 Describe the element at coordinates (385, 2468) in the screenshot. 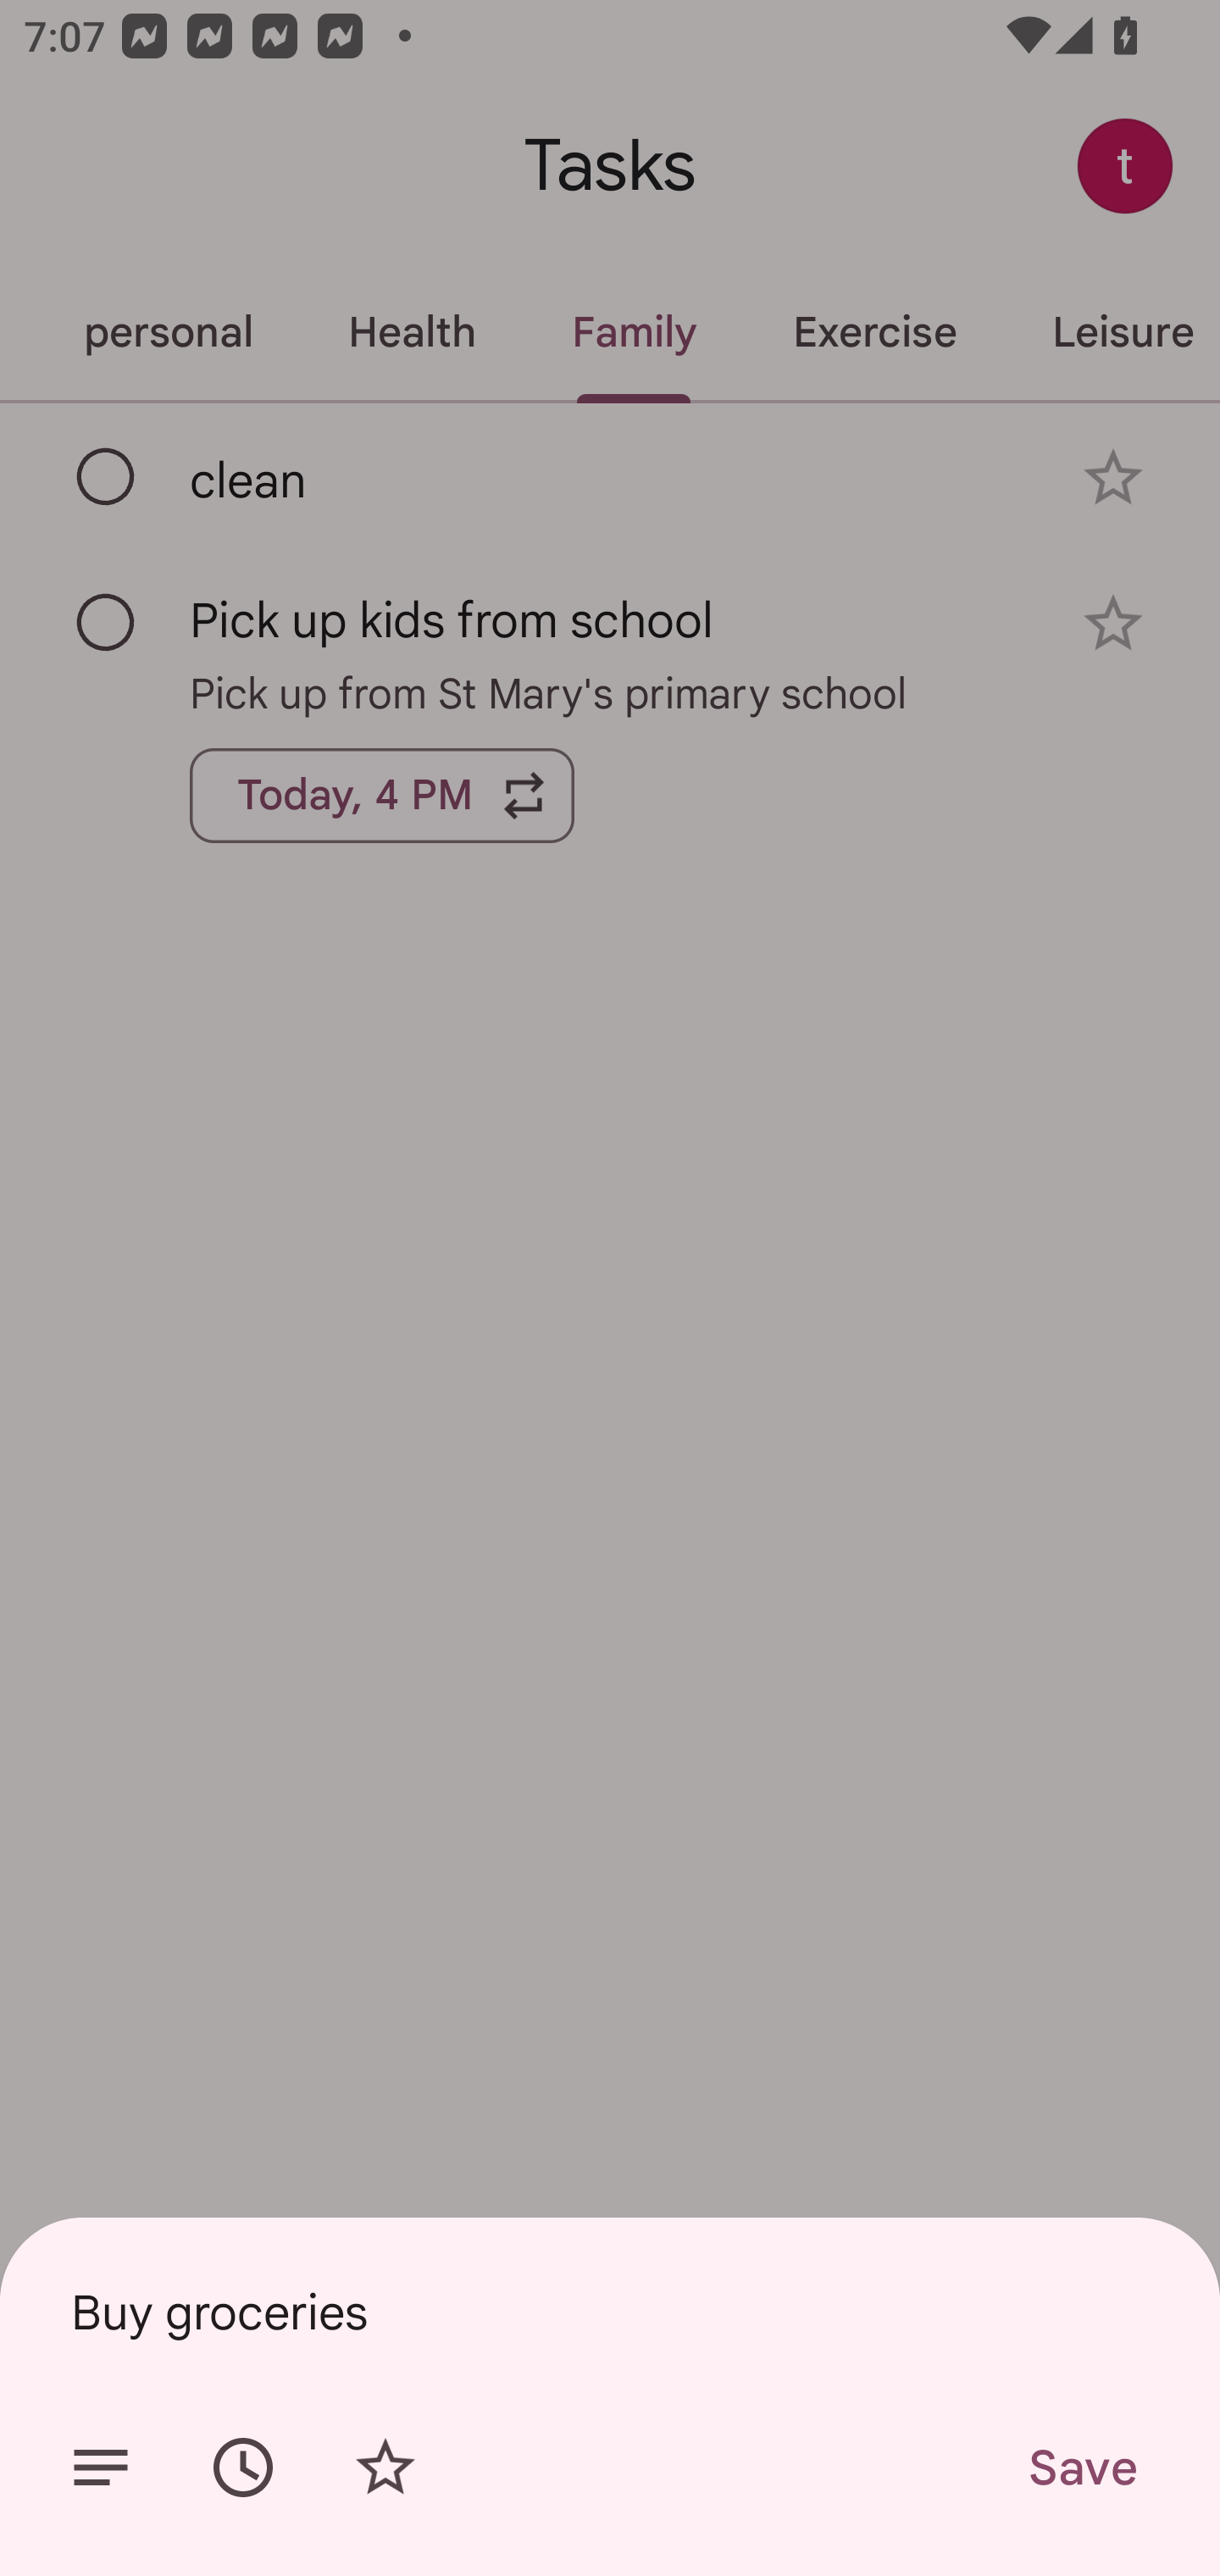

I see `Add star` at that location.